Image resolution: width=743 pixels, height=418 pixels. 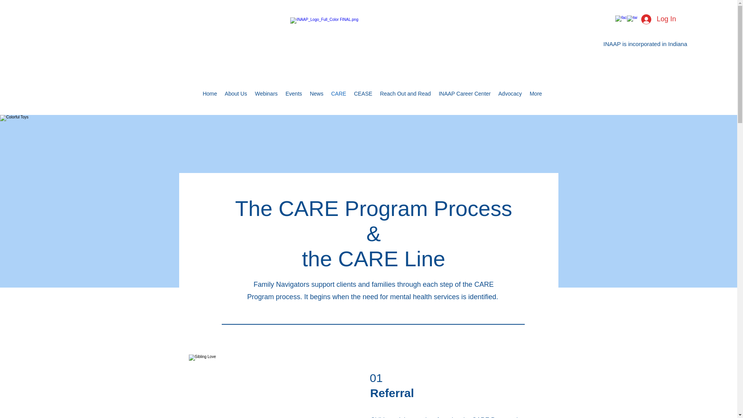 What do you see at coordinates (510, 94) in the screenshot?
I see `Advocacy` at bounding box center [510, 94].